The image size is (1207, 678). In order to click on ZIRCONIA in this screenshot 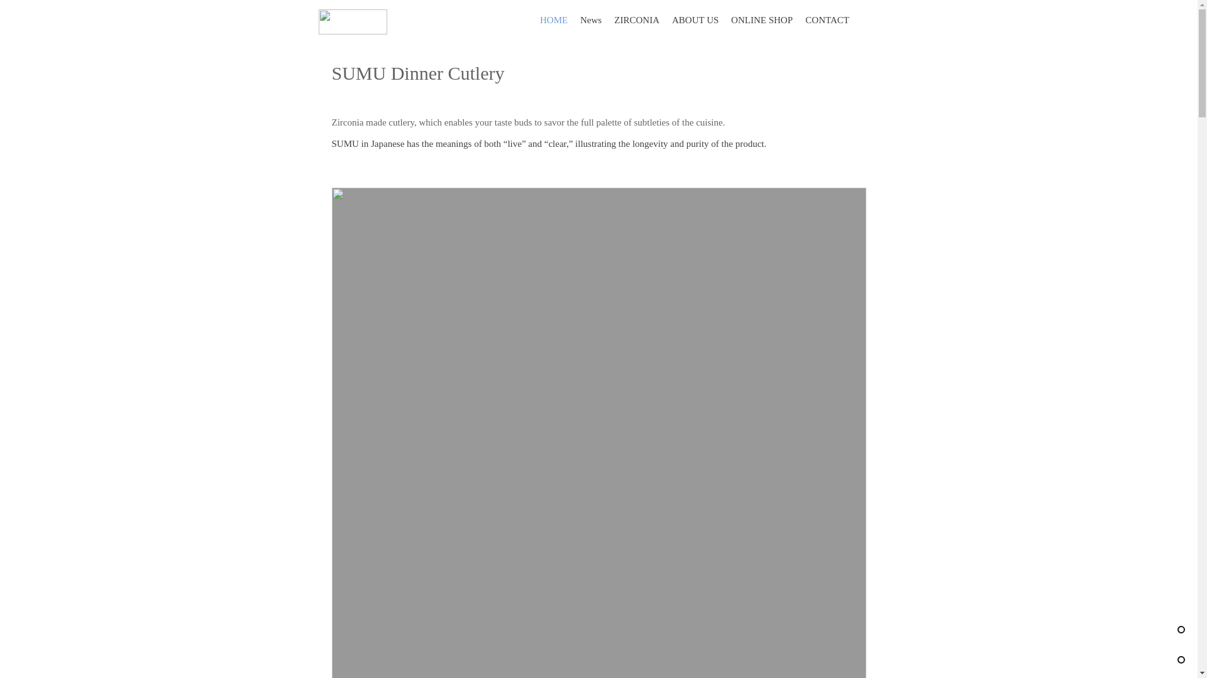, I will do `click(637, 20)`.